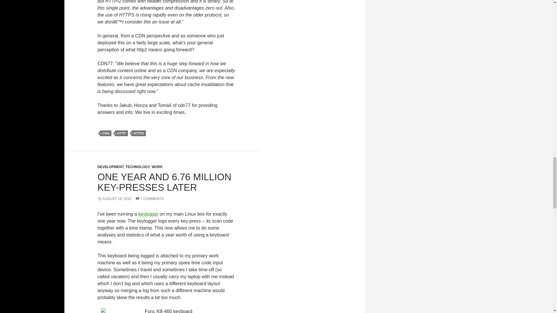  What do you see at coordinates (111, 167) in the screenshot?
I see `DEVELOPMENT` at bounding box center [111, 167].